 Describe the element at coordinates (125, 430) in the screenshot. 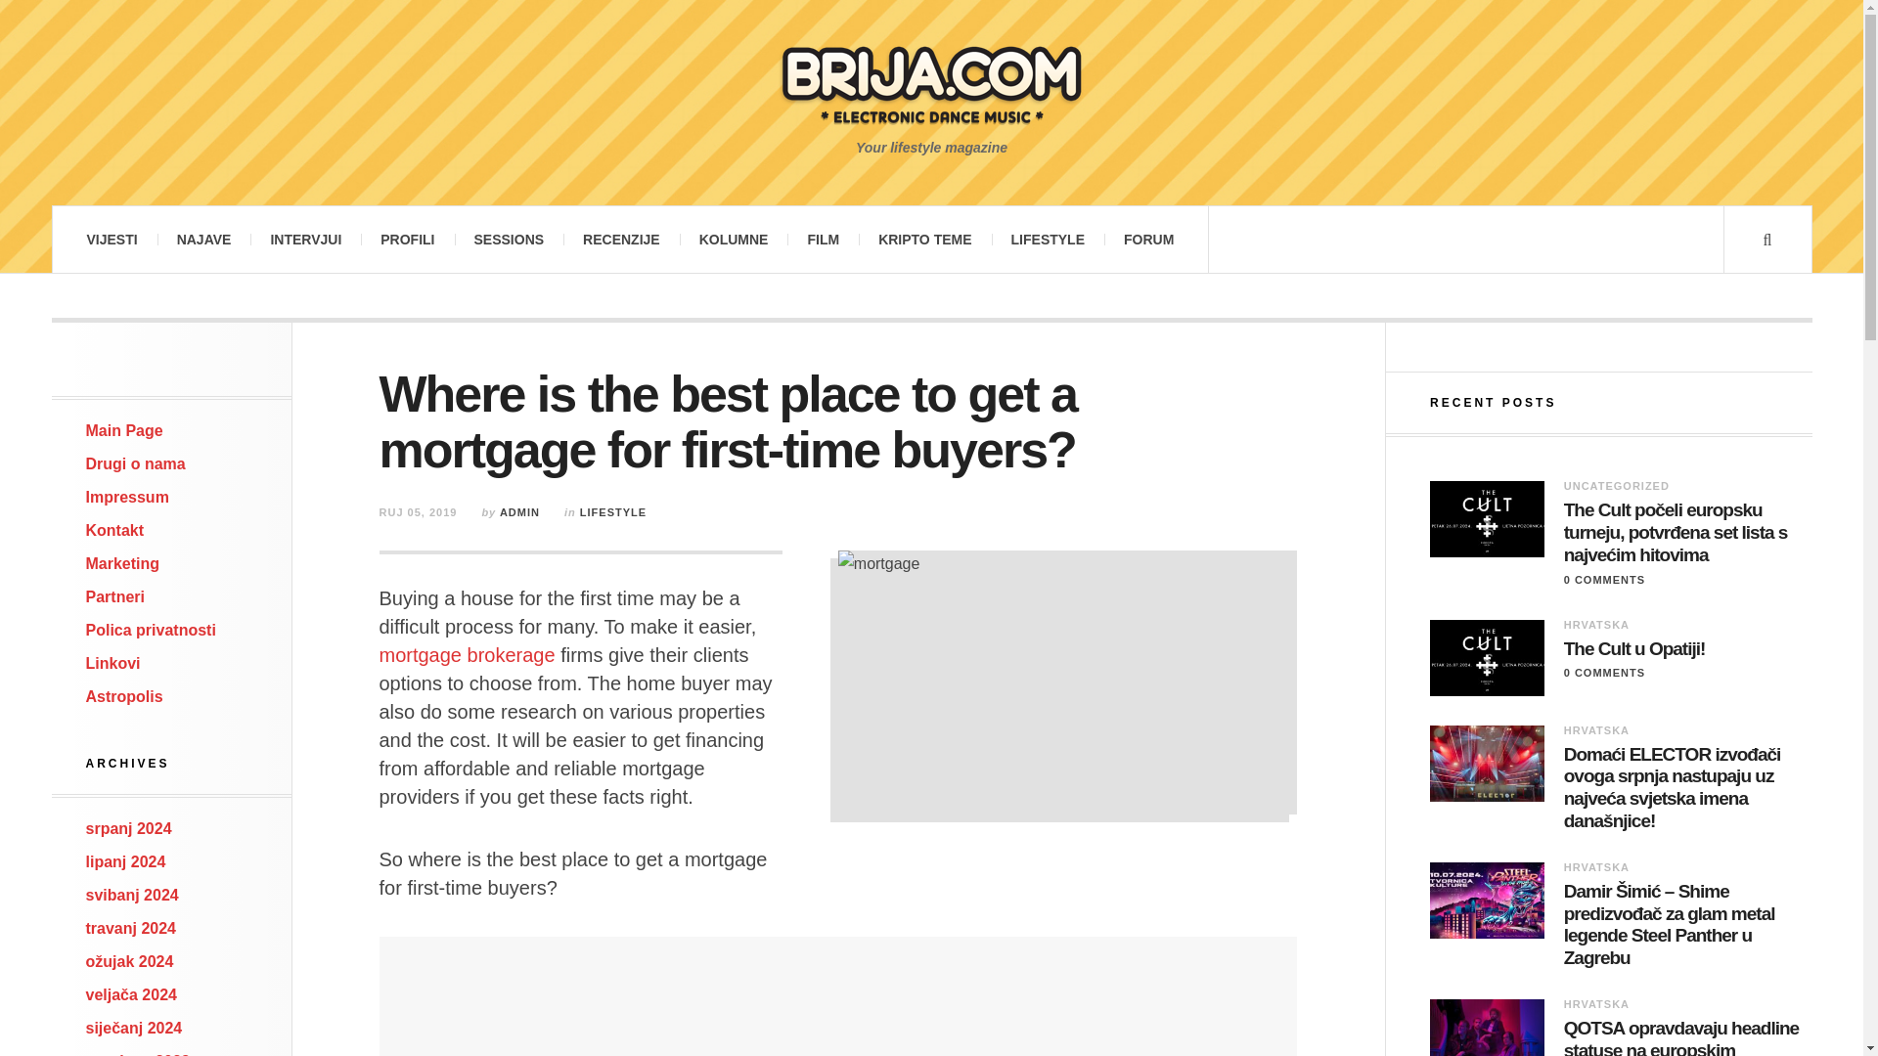

I see `Main Page` at that location.